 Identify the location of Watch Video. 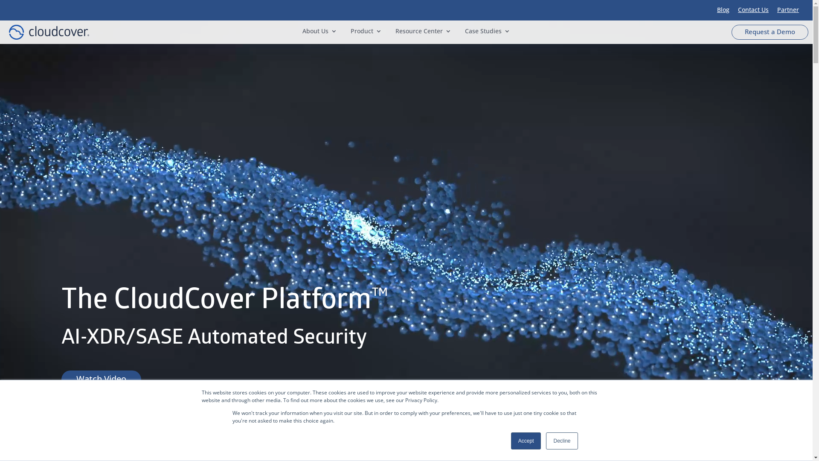
(102, 379).